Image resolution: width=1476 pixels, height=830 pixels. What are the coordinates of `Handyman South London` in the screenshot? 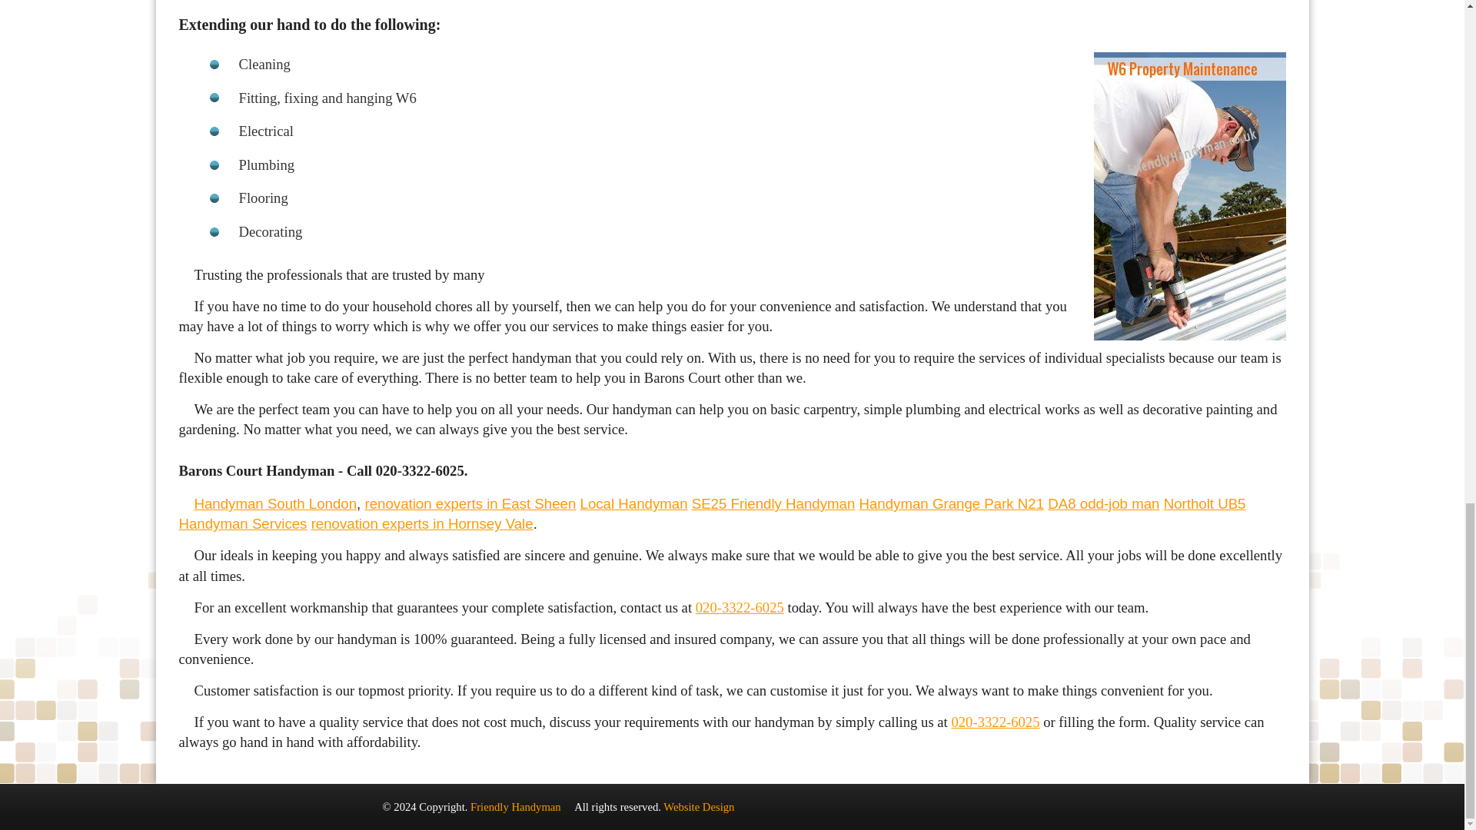 It's located at (275, 503).